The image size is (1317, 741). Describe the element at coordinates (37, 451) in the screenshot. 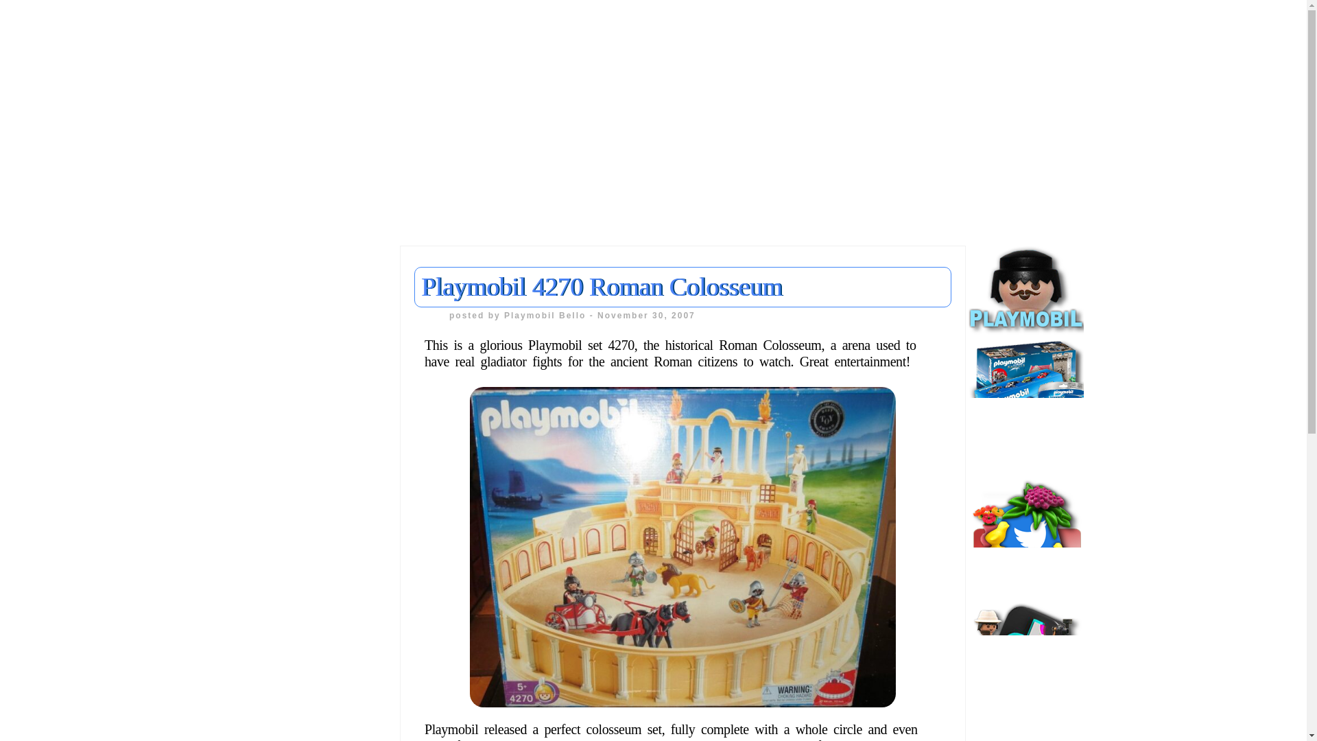

I see `Fantasy` at that location.